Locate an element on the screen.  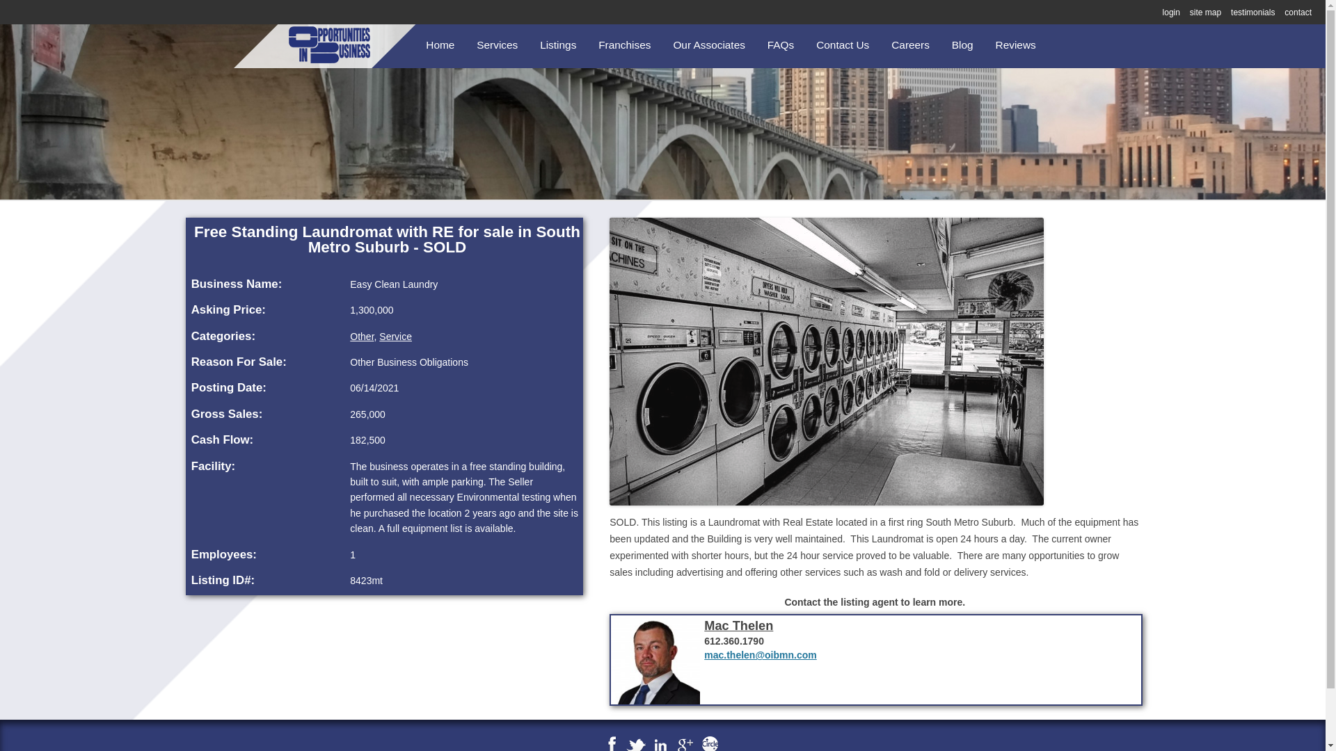
contact is located at coordinates (1298, 12).